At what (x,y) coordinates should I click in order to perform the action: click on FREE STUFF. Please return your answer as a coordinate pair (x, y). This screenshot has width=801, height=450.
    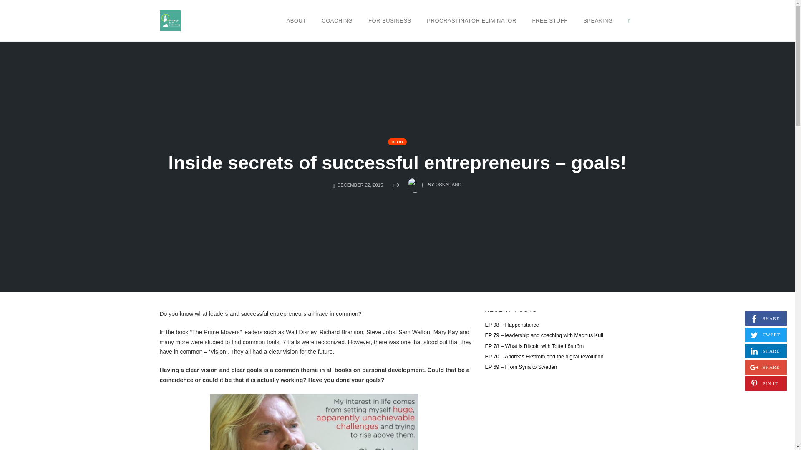
    Looking at the image, I should click on (390, 20).